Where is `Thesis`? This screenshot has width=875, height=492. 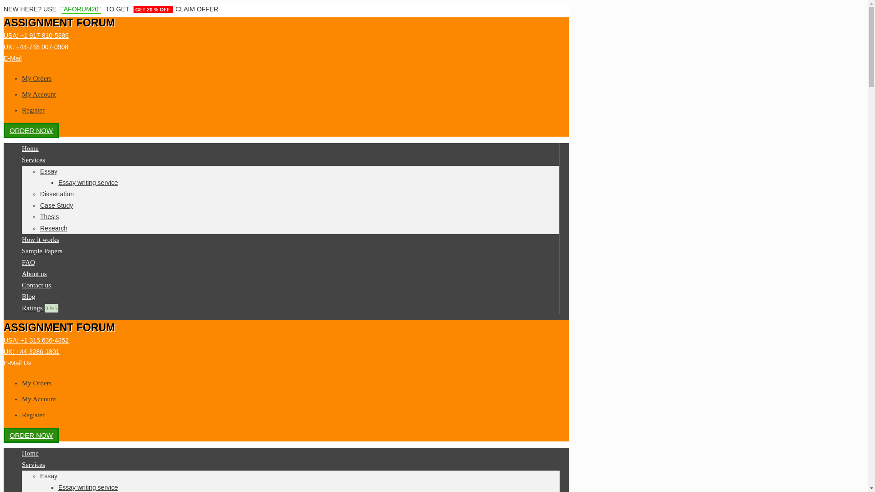 Thesis is located at coordinates (49, 216).